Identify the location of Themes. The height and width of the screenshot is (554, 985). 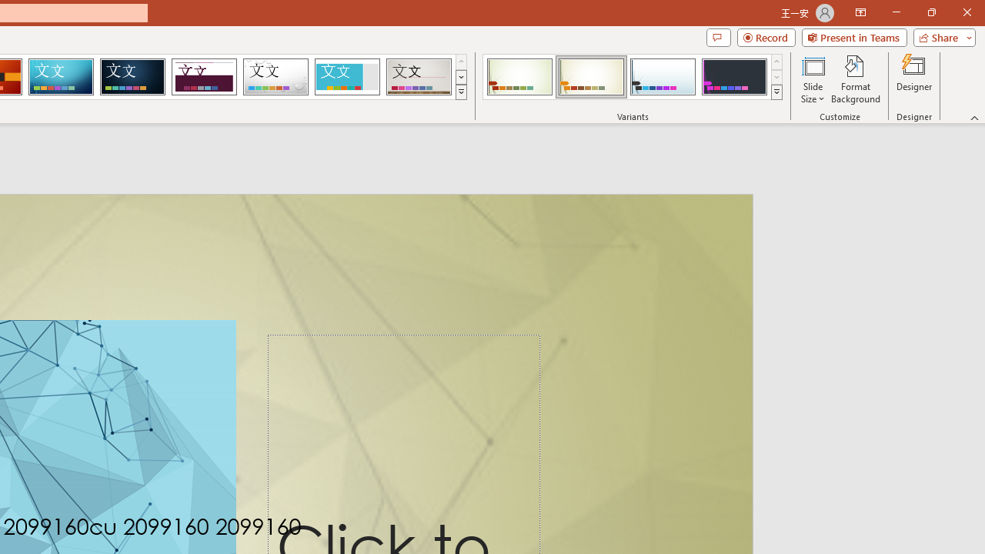
(460, 92).